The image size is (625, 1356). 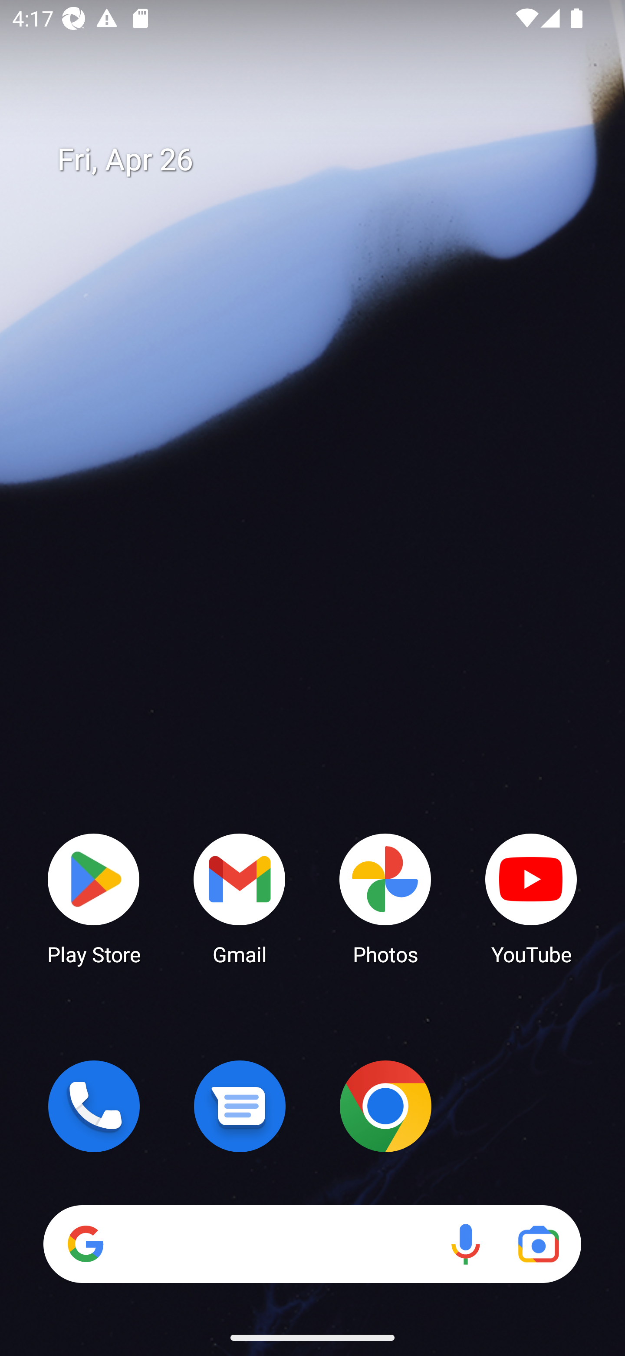 What do you see at coordinates (94, 1106) in the screenshot?
I see `Phone` at bounding box center [94, 1106].